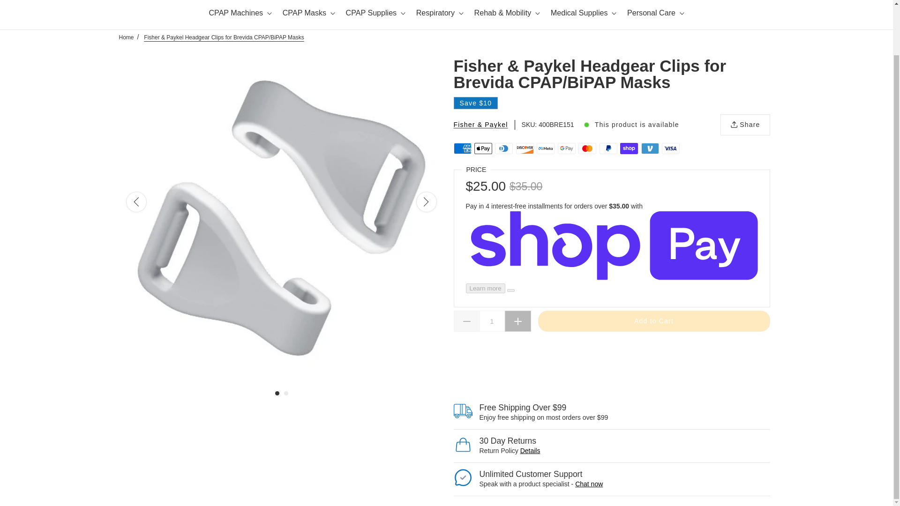 Image resolution: width=900 pixels, height=506 pixels. What do you see at coordinates (491, 321) in the screenshot?
I see `1` at bounding box center [491, 321].